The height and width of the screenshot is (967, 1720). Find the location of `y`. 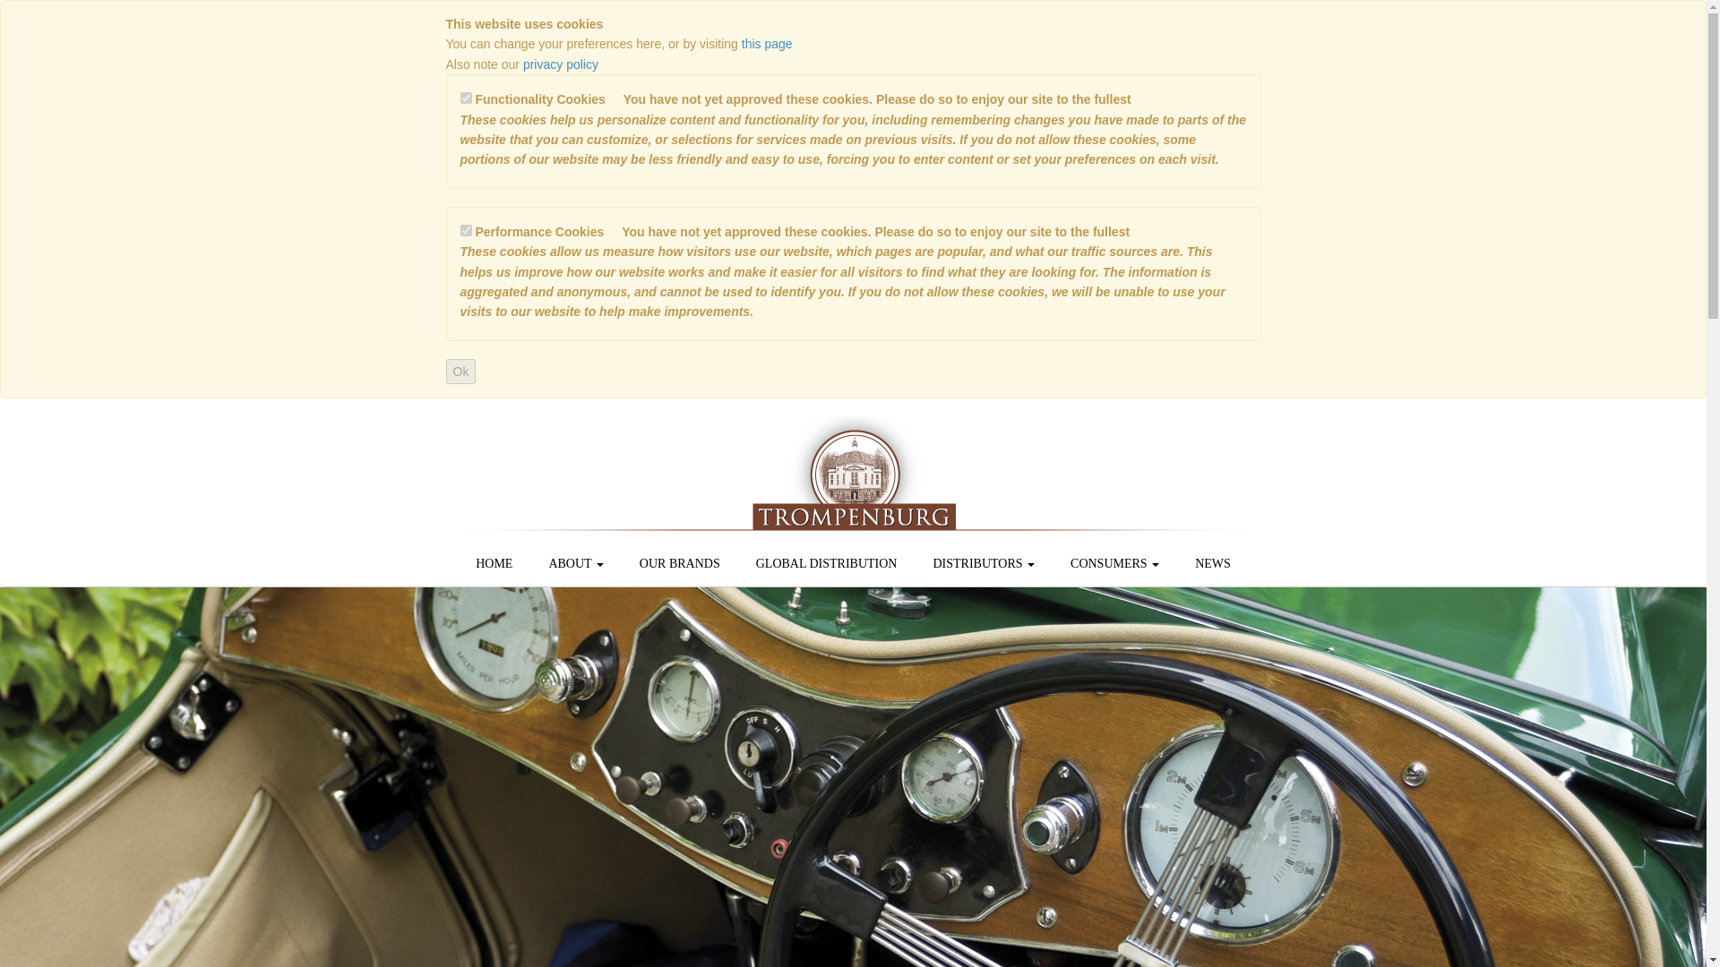

y is located at coordinates (466, 97).